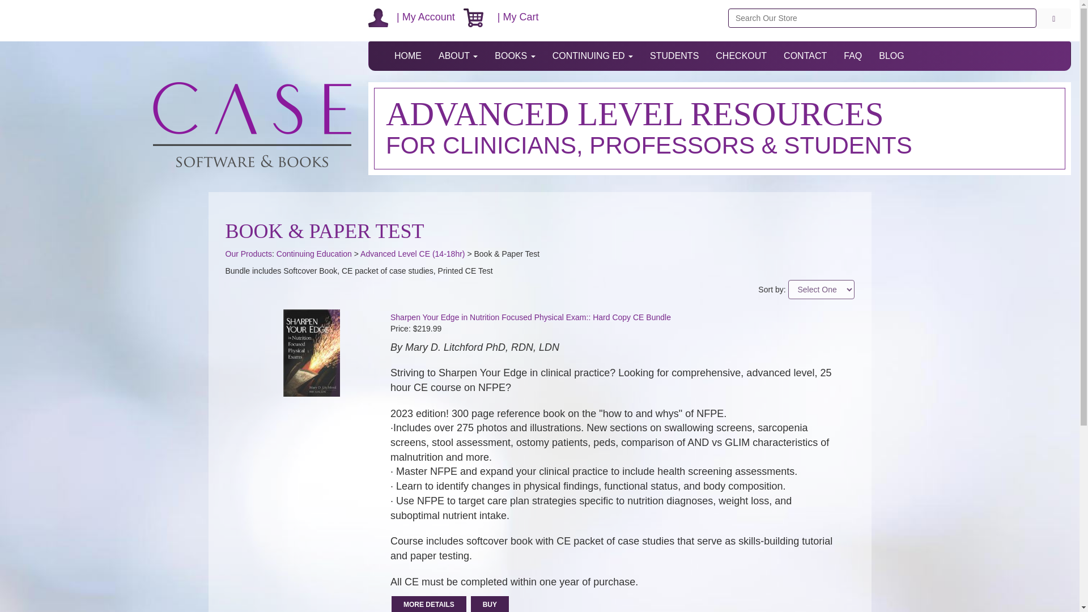 This screenshot has width=1088, height=612. Describe the element at coordinates (805, 56) in the screenshot. I see `CONTACT` at that location.